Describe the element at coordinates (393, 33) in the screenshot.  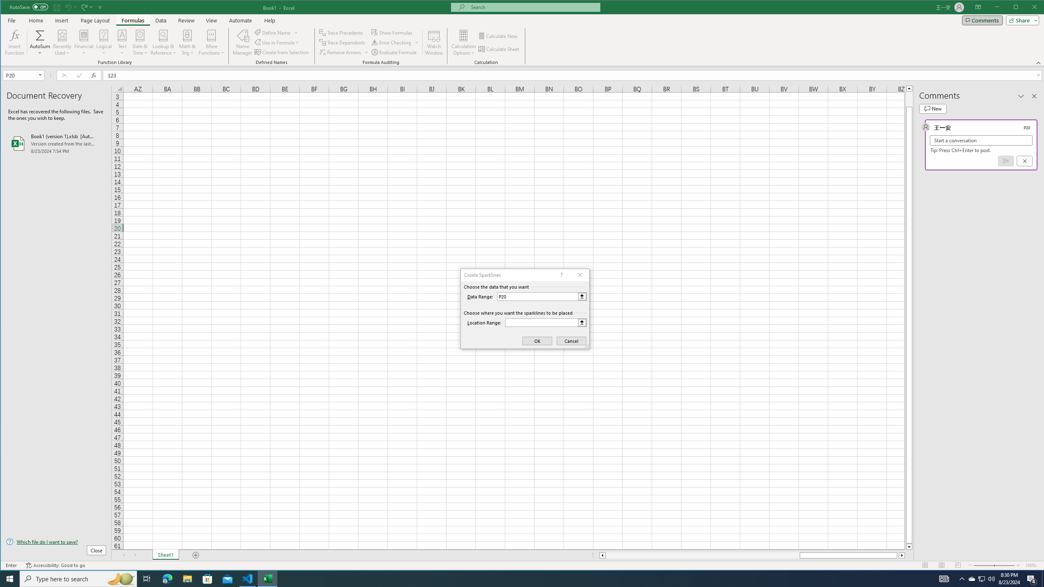
I see `Show Formulas` at that location.